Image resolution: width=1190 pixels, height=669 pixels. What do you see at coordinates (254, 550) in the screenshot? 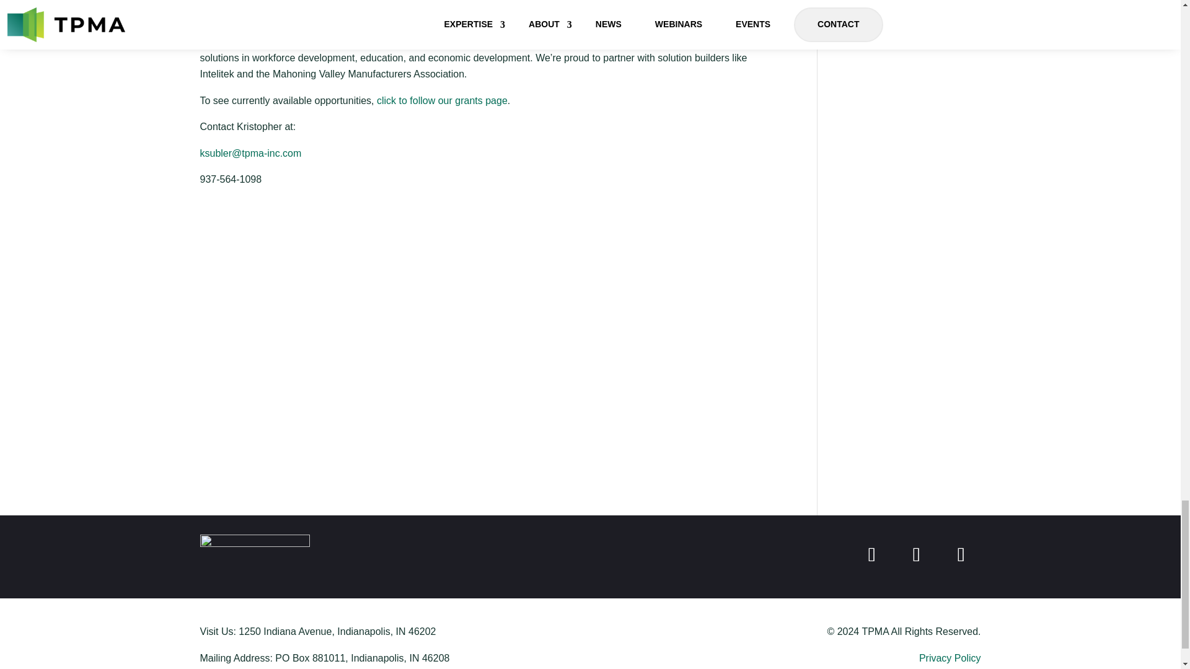
I see `tpma-white` at bounding box center [254, 550].